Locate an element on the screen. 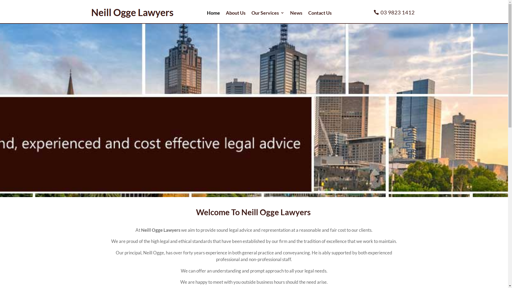  About Us is located at coordinates (236, 13).